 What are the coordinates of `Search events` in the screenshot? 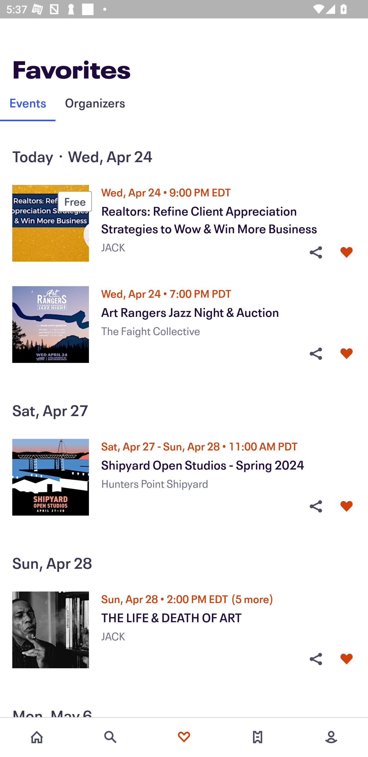 It's located at (110, 737).